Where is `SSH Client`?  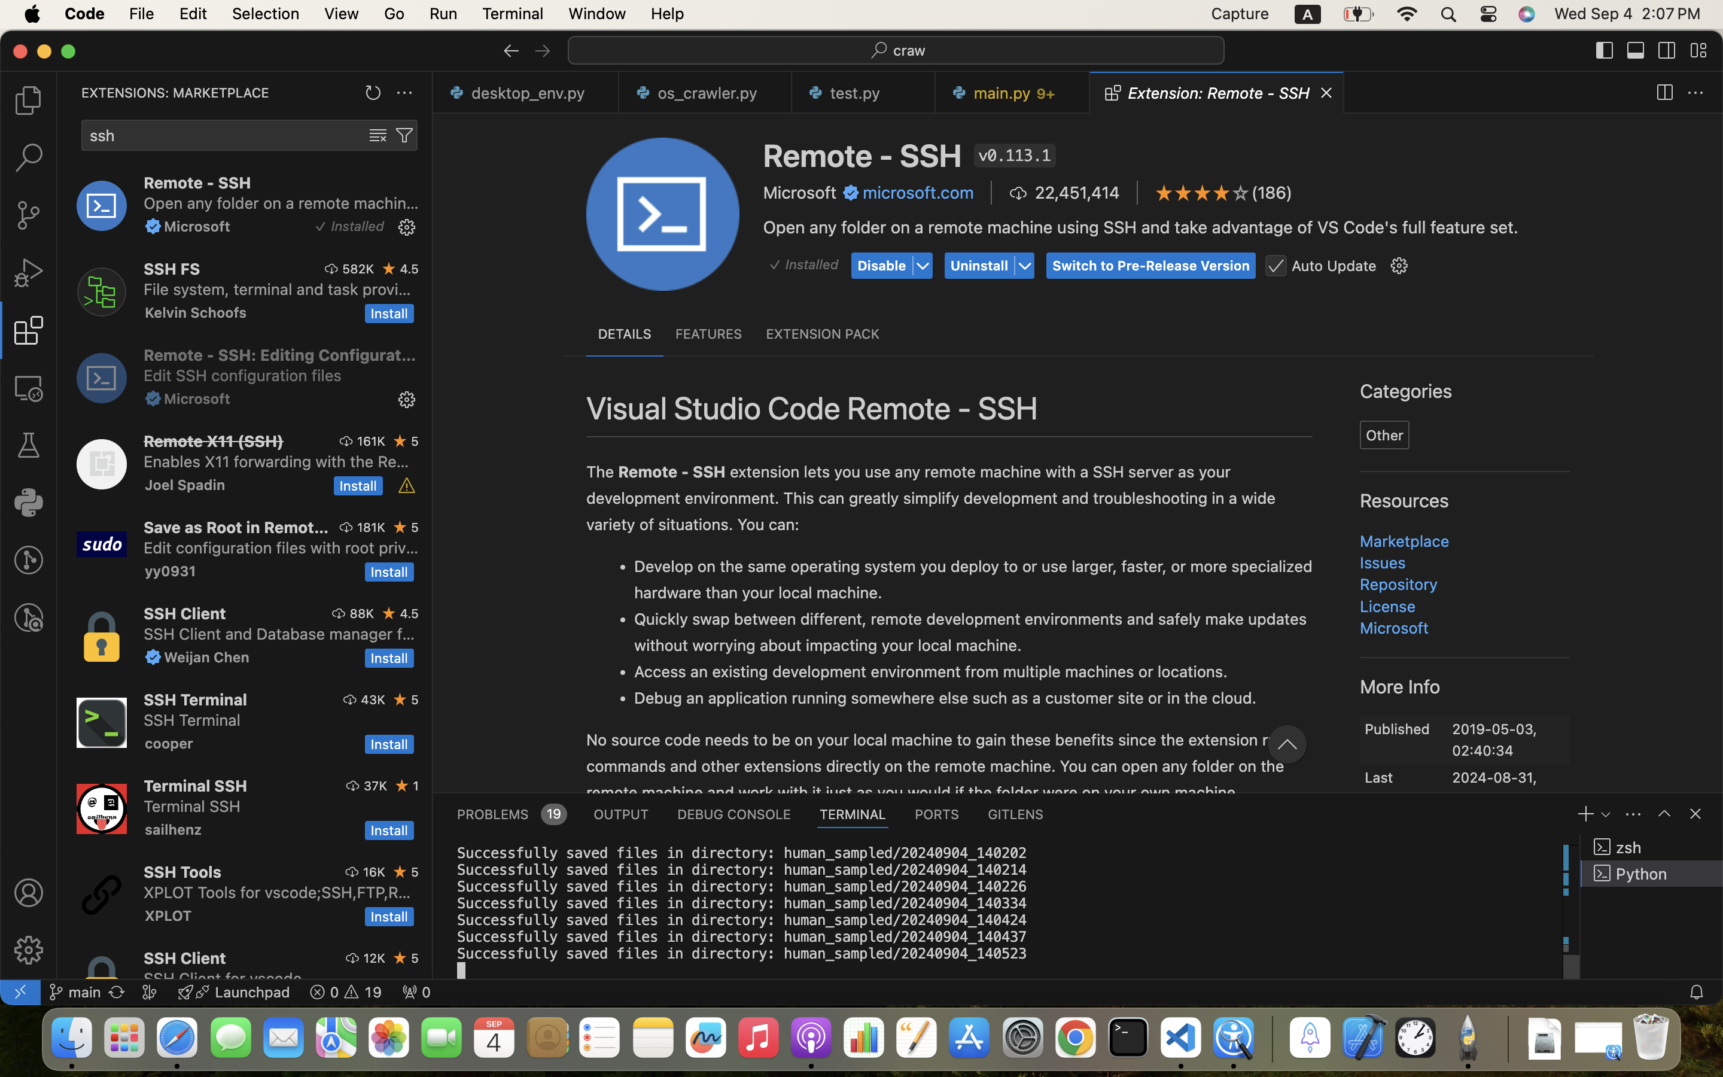
SSH Client is located at coordinates (185, 613).